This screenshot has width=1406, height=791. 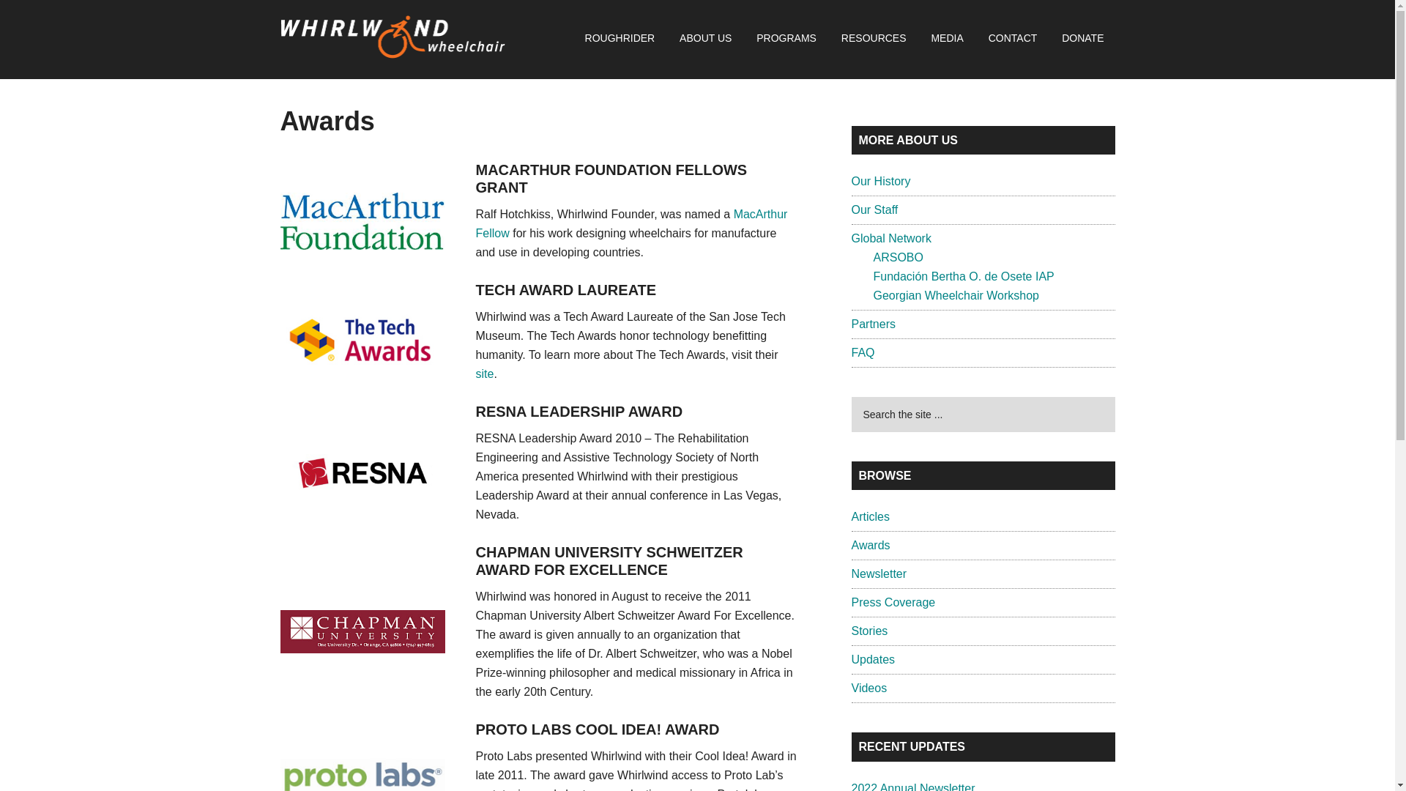 What do you see at coordinates (892, 602) in the screenshot?
I see `Press Coverage` at bounding box center [892, 602].